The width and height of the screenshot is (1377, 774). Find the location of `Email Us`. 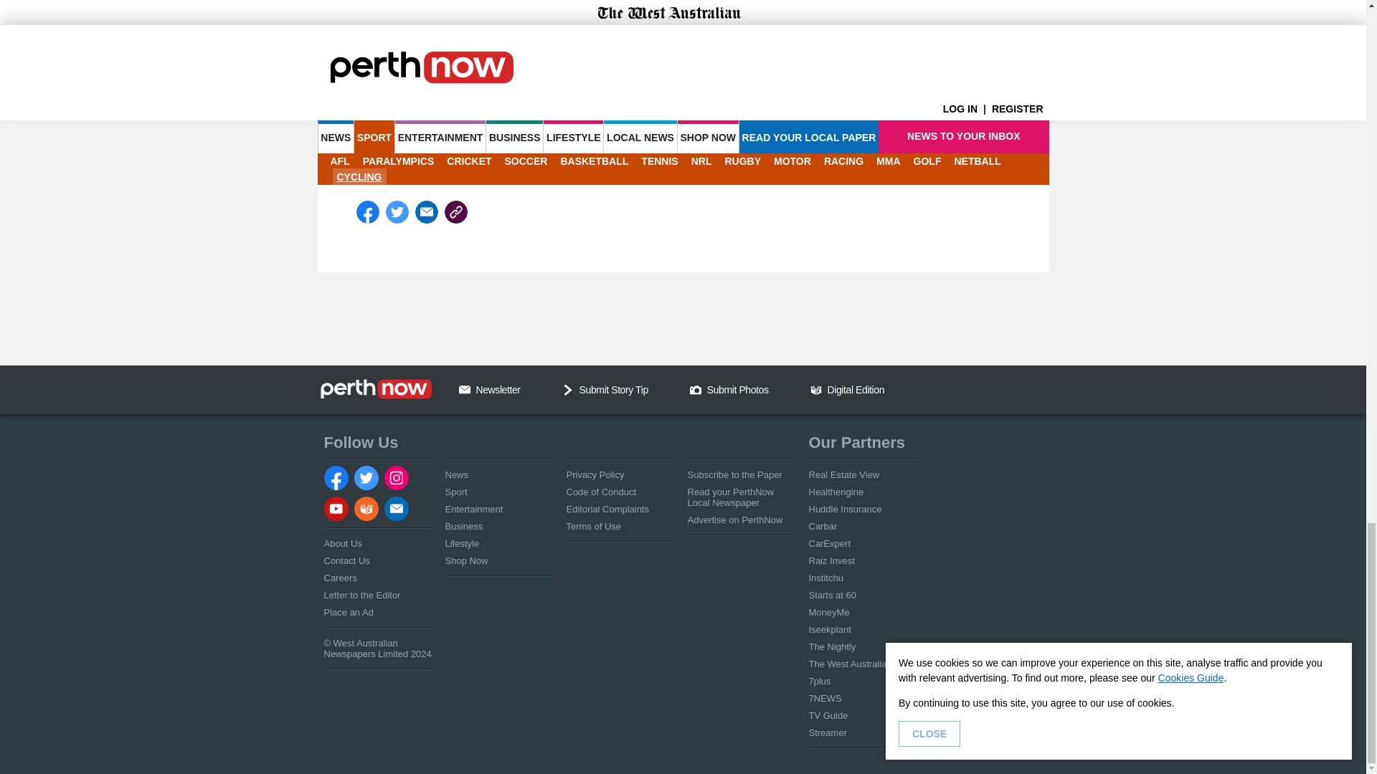

Email Us is located at coordinates (465, 389).